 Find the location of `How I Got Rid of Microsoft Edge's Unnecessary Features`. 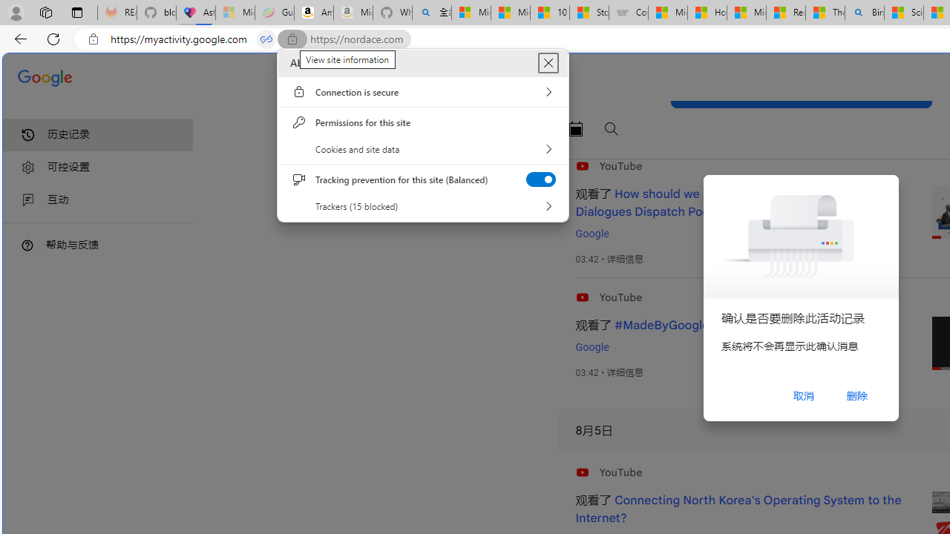

How I Got Rid of Microsoft Edge's Unnecessary Features is located at coordinates (707, 13).